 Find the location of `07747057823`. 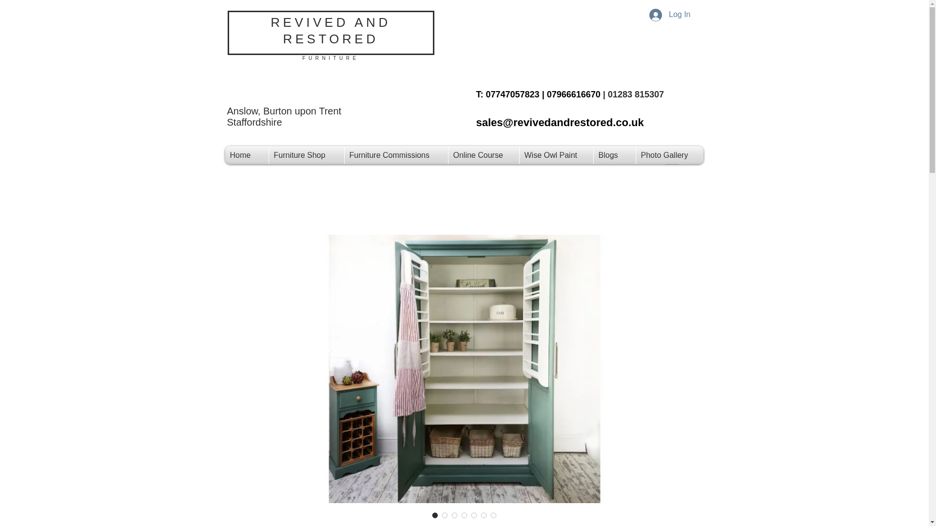

07747057823 is located at coordinates (512, 94).